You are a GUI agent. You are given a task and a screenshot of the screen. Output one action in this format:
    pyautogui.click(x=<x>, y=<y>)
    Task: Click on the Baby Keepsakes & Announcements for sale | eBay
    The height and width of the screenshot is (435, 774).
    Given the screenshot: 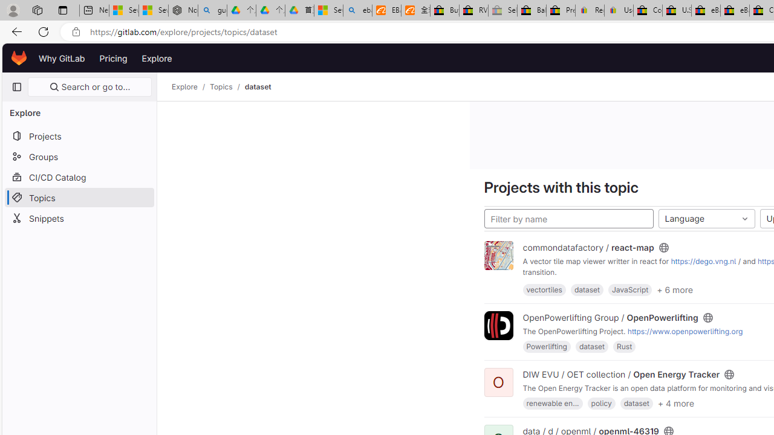 What is the action you would take?
    pyautogui.click(x=532, y=11)
    